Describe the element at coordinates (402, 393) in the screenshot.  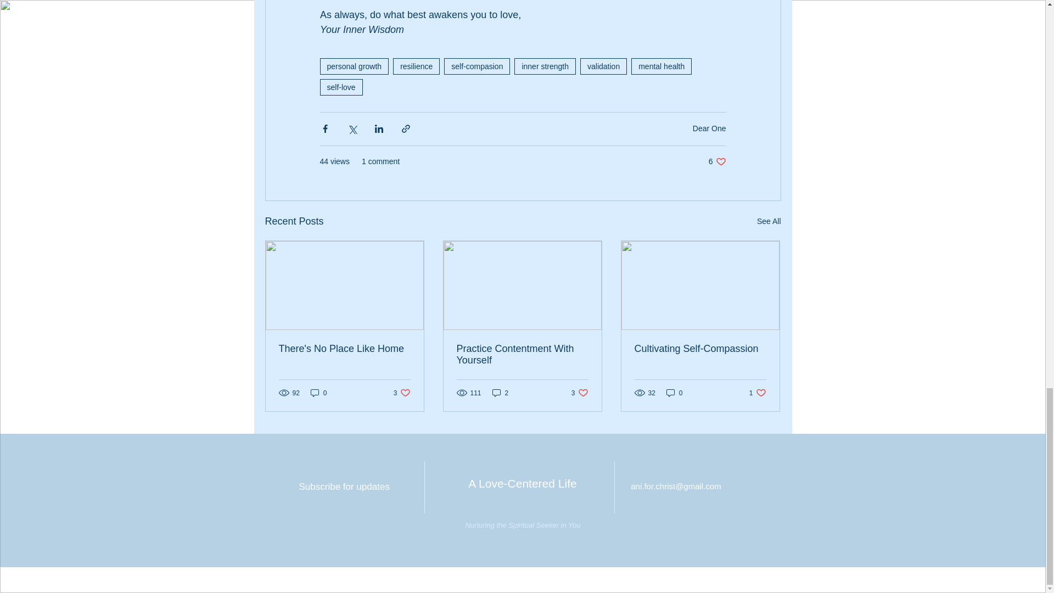
I see `See All` at that location.